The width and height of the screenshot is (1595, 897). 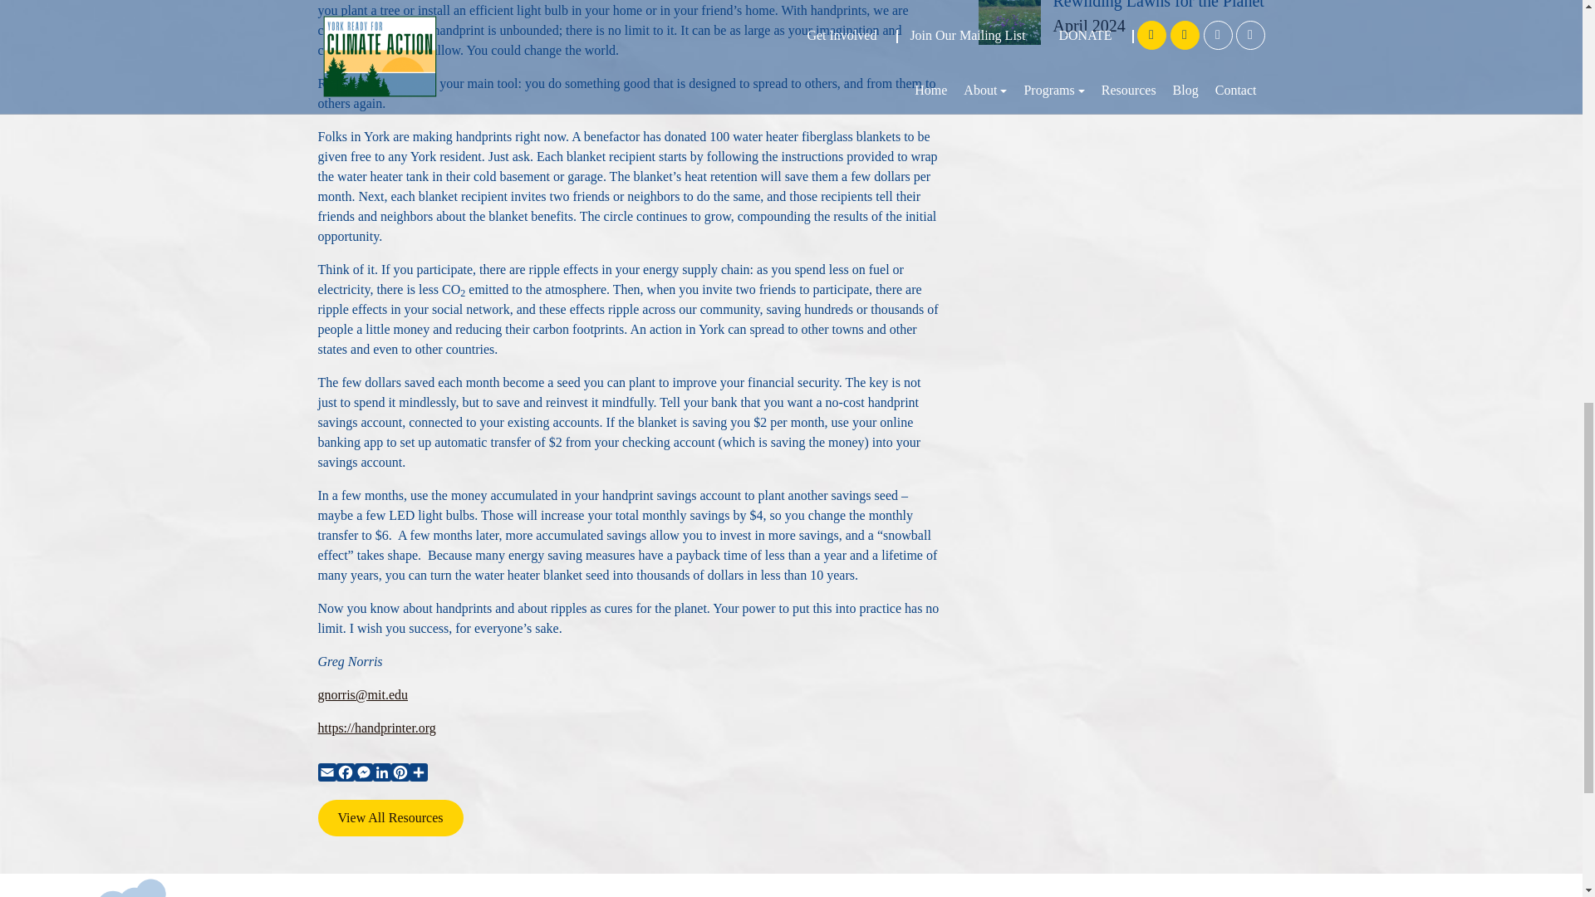 I want to click on Facebook, so click(x=344, y=775).